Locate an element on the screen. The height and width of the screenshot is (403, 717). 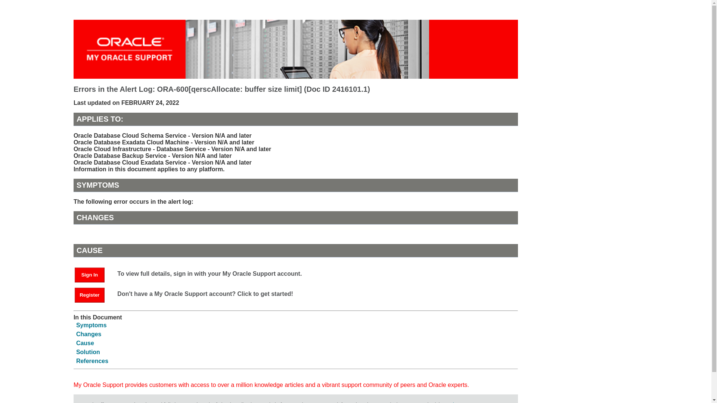
Cause is located at coordinates (85, 343).